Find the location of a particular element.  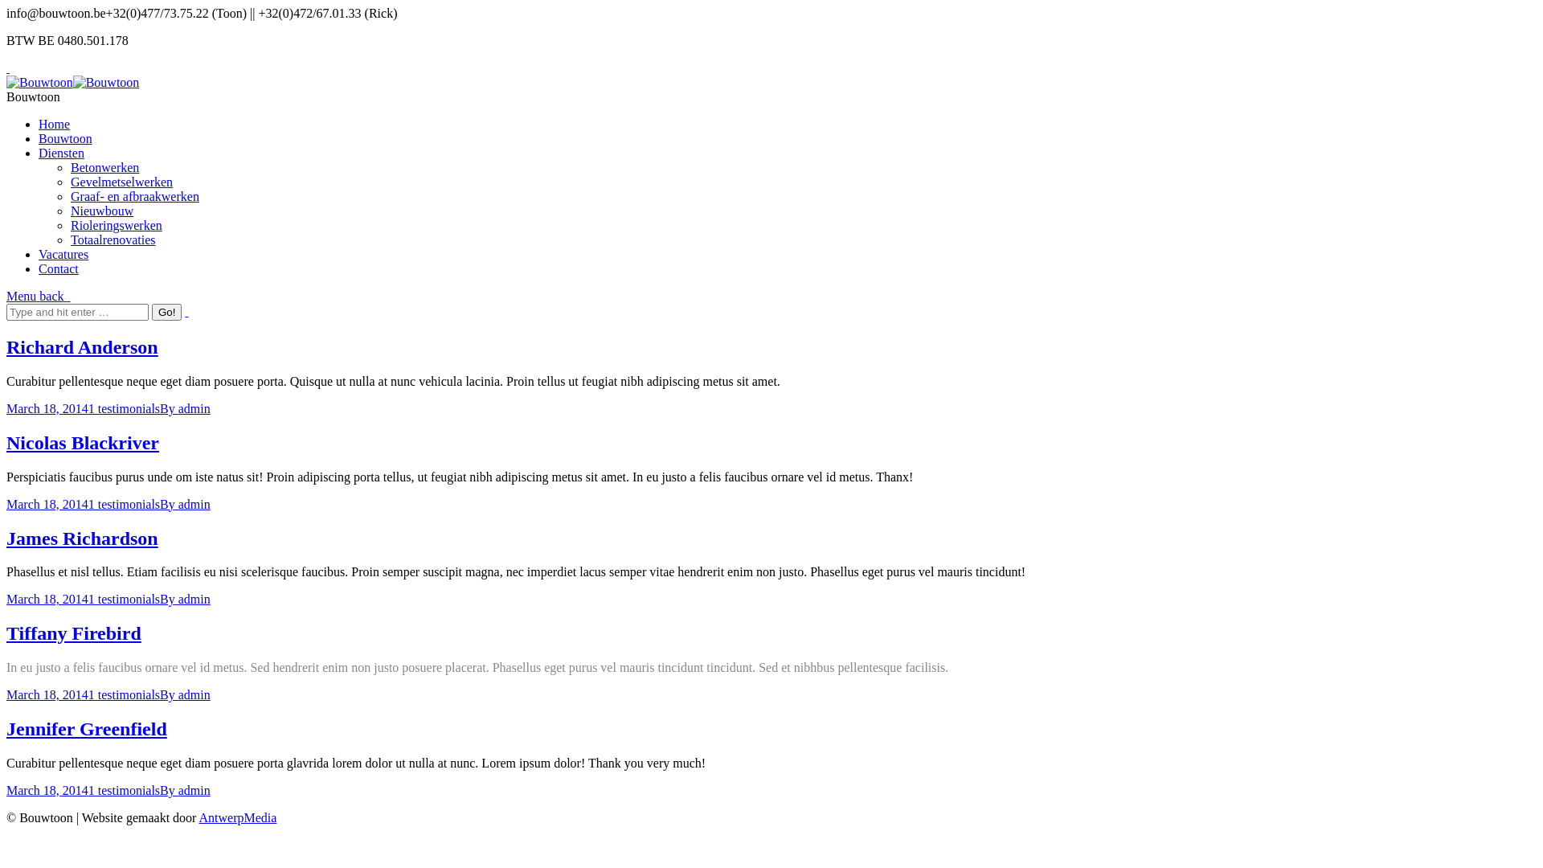

March 18, 2014 is located at coordinates (47, 694).